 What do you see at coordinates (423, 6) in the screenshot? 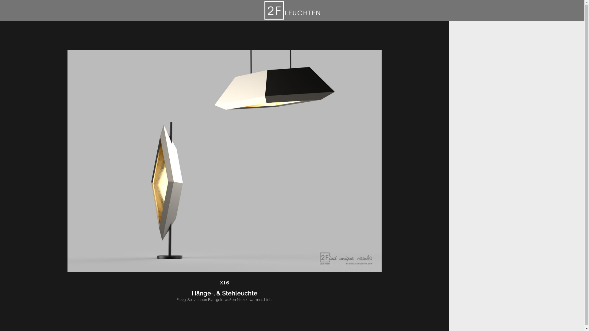
I see `English` at bounding box center [423, 6].